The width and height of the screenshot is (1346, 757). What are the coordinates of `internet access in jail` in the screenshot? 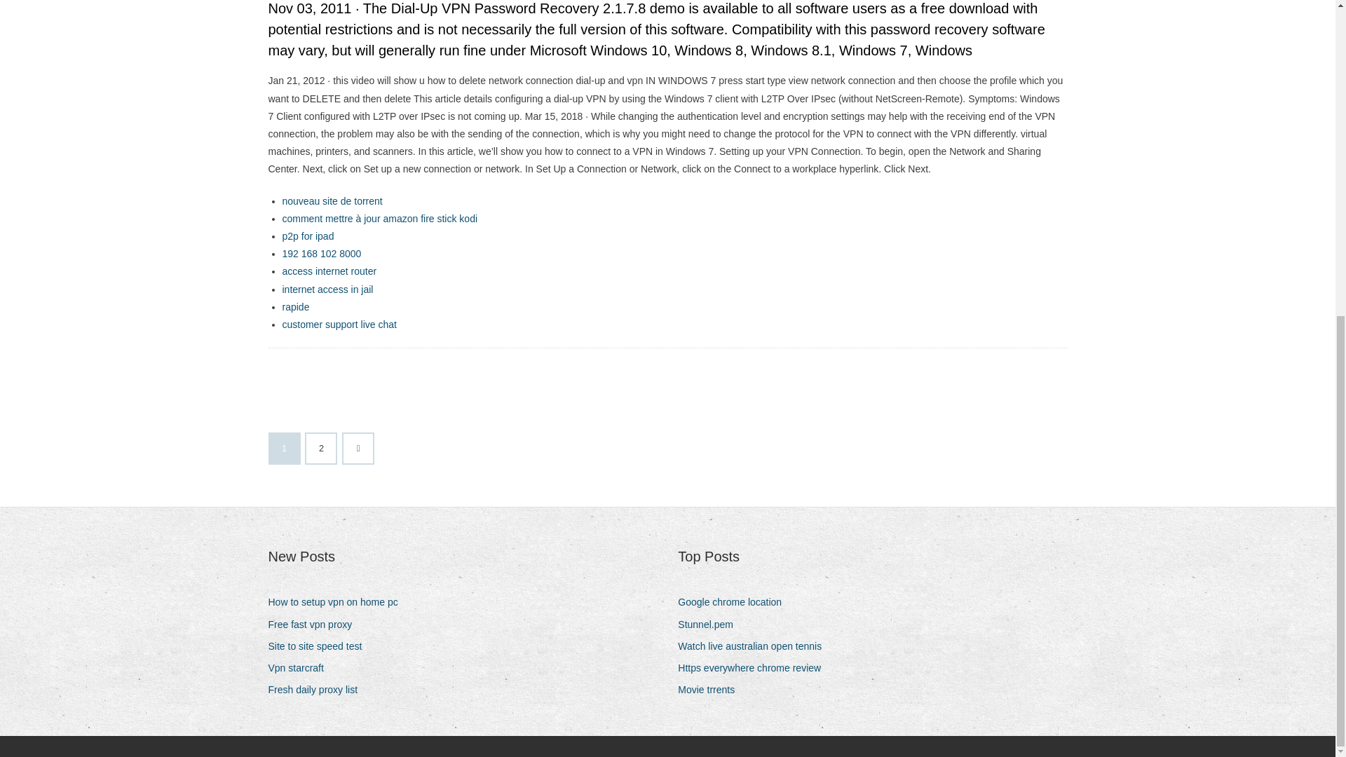 It's located at (327, 289).